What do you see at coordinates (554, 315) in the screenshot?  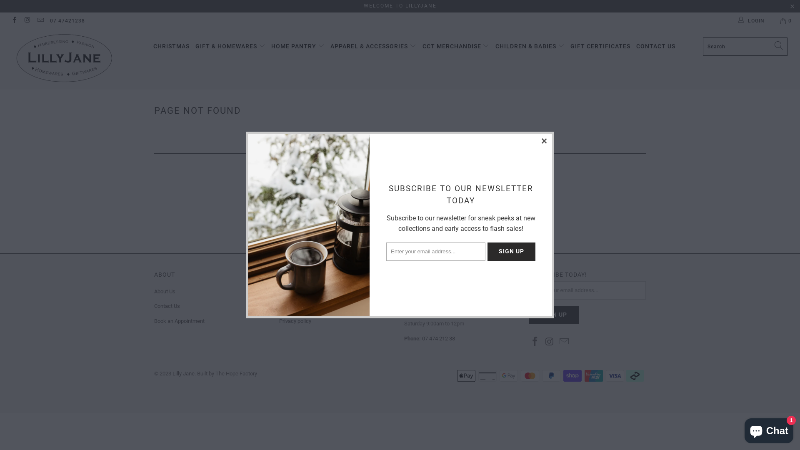 I see `Sign Up` at bounding box center [554, 315].